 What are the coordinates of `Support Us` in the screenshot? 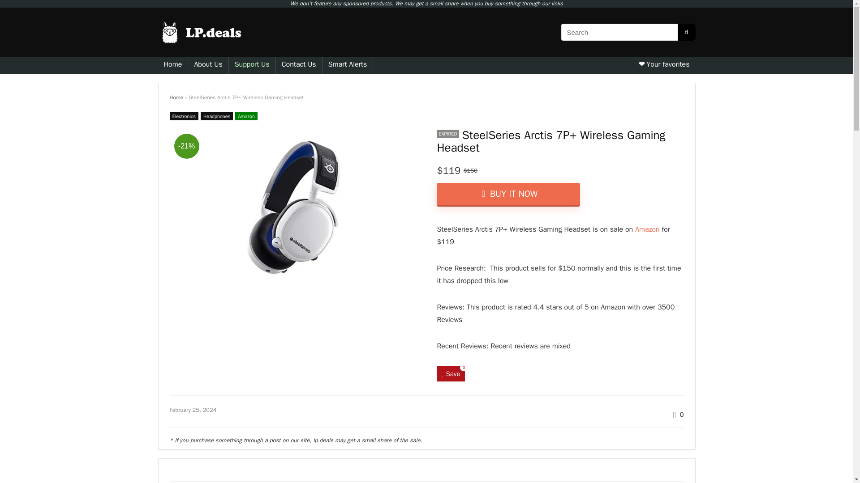 It's located at (252, 65).